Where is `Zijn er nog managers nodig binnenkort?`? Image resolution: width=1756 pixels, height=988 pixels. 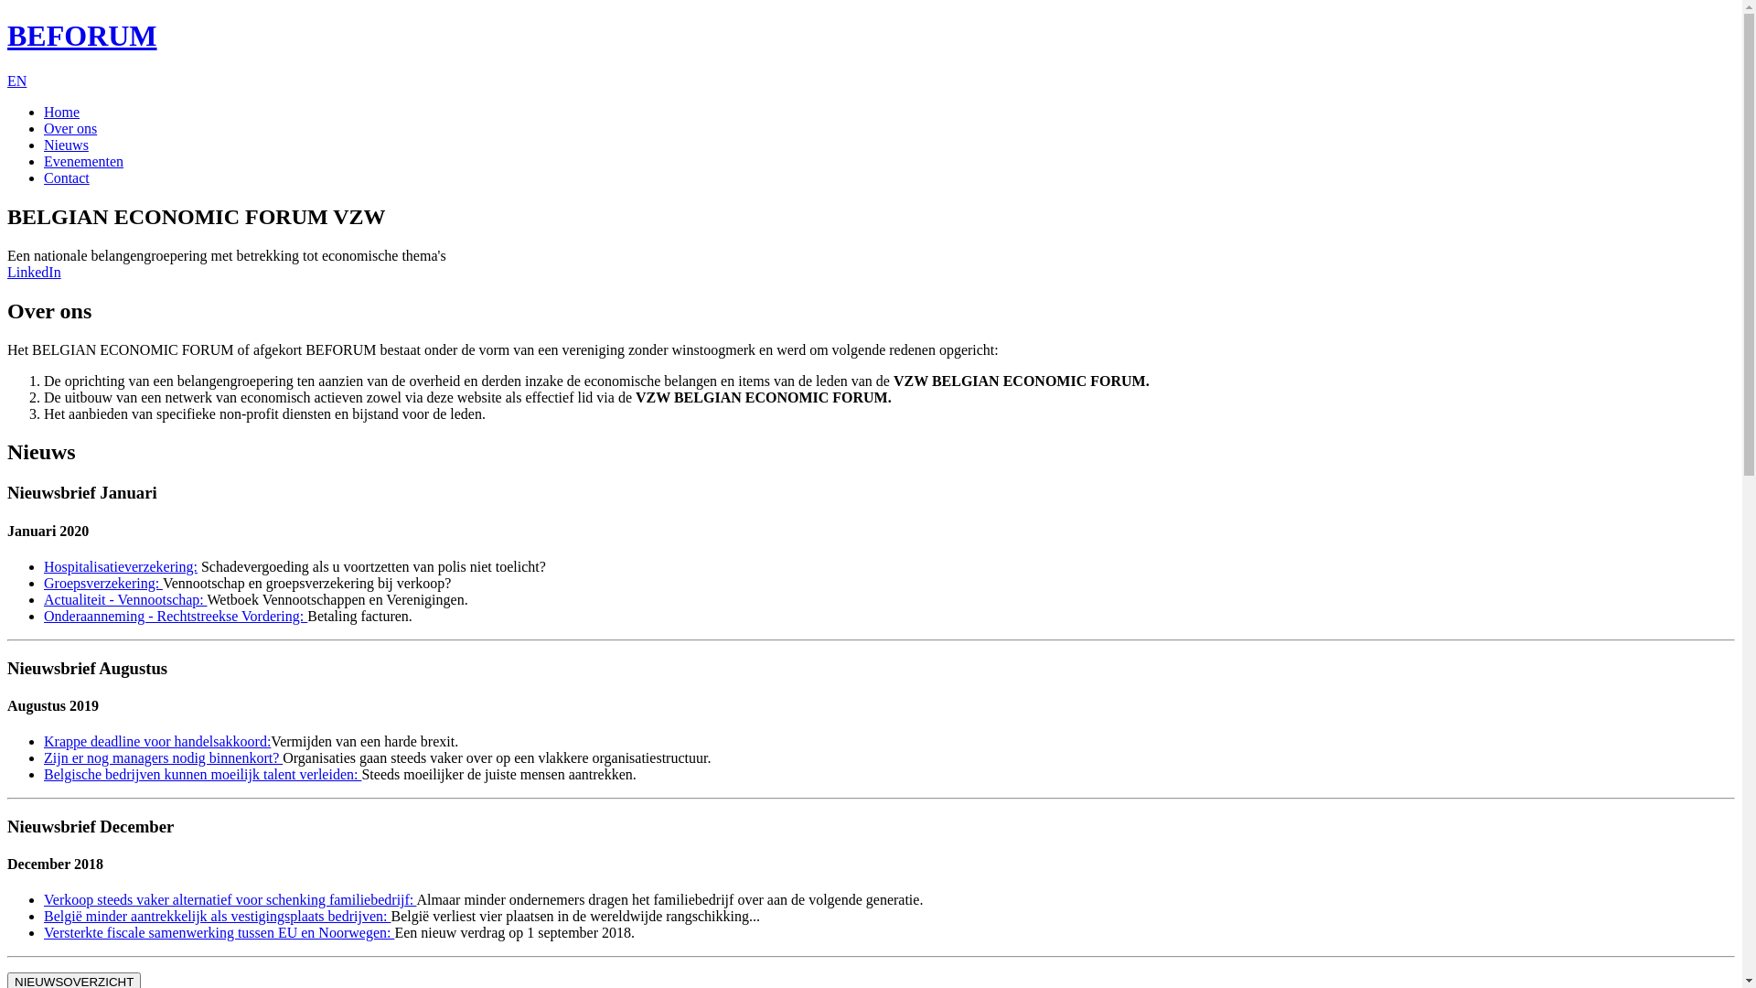 Zijn er nog managers nodig binnenkort? is located at coordinates (163, 757).